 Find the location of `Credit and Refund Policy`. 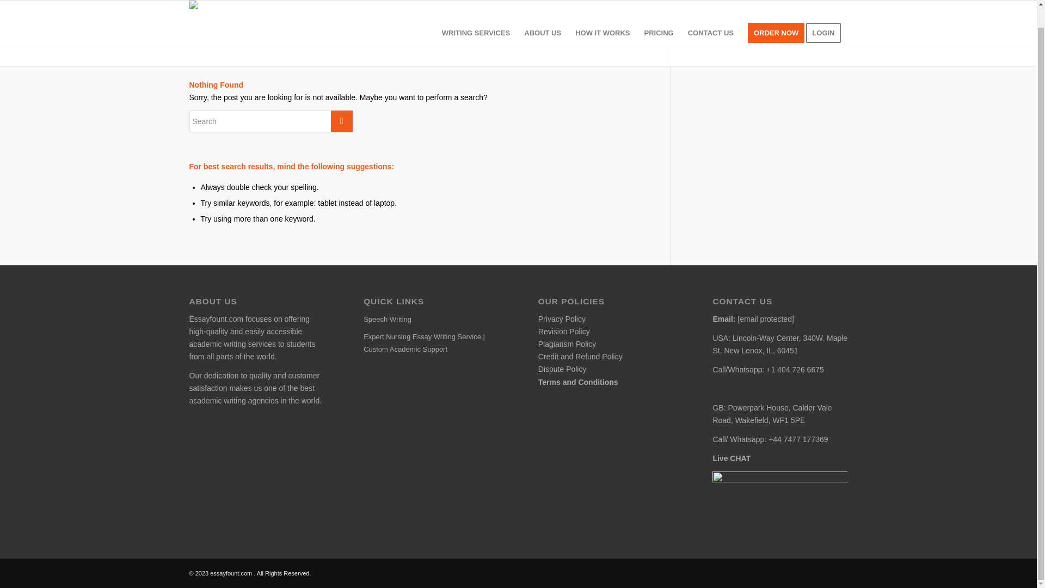

Credit and Refund Policy is located at coordinates (580, 356).